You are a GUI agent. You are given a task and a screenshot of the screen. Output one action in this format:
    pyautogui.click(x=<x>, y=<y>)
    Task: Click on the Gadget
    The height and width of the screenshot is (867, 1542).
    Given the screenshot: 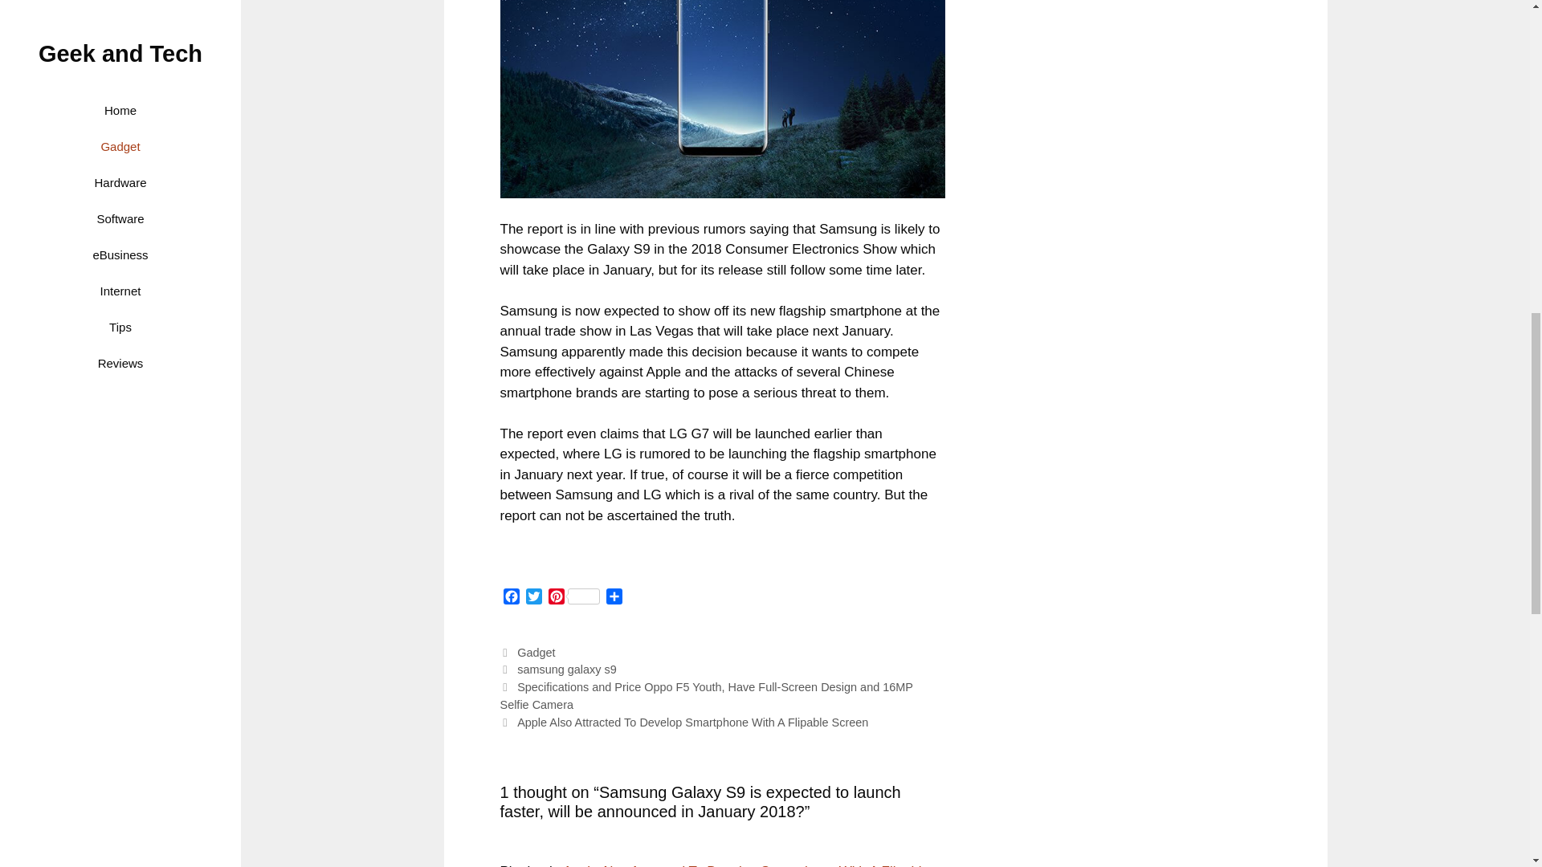 What is the action you would take?
    pyautogui.click(x=536, y=652)
    